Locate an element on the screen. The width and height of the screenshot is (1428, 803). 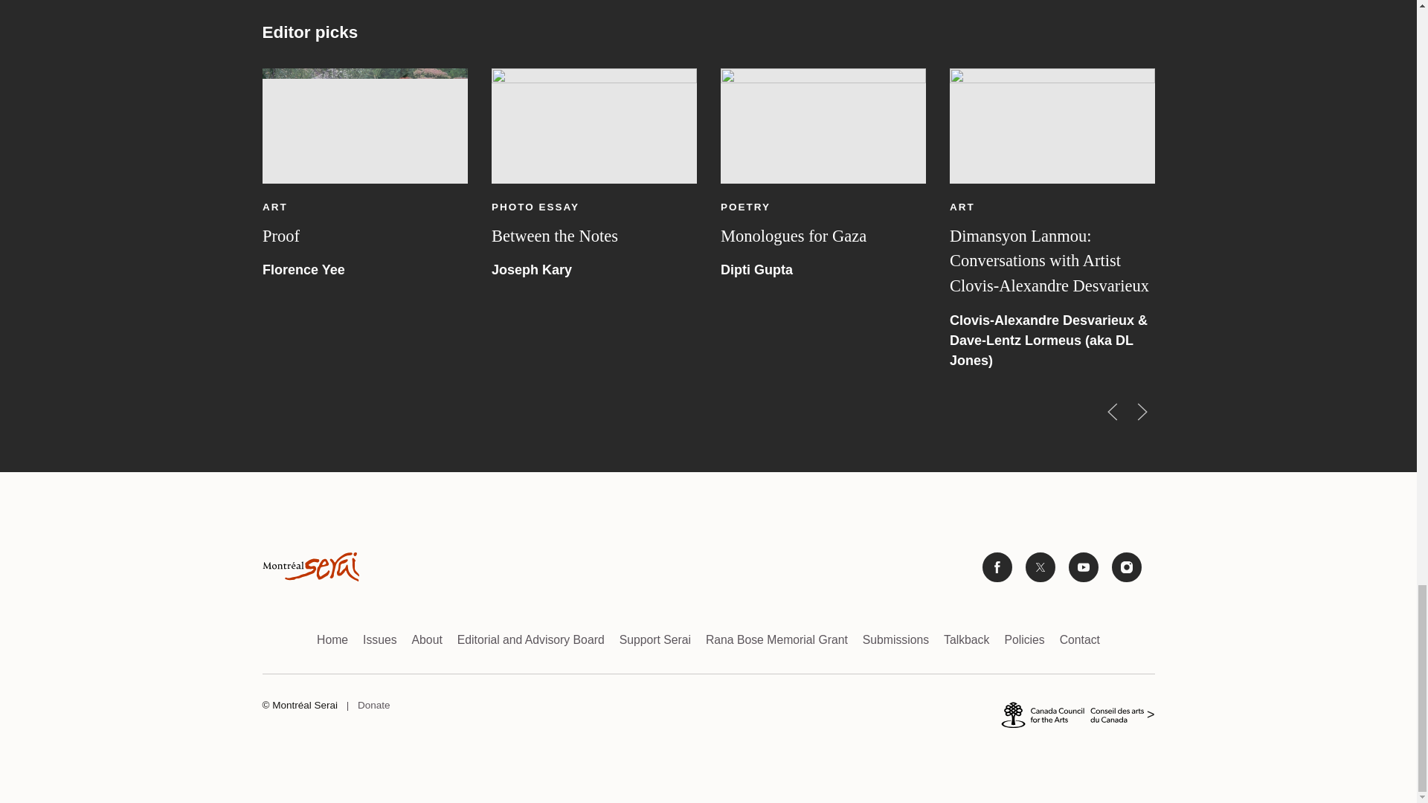
Florence Yee is located at coordinates (302, 269).